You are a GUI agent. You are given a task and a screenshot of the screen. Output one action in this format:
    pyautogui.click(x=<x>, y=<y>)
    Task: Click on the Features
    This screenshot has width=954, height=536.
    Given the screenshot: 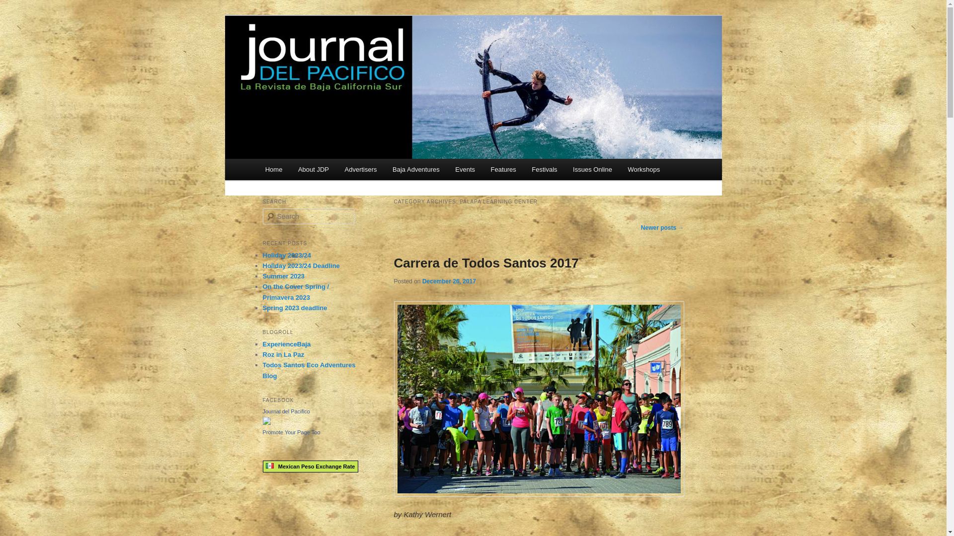 What is the action you would take?
    pyautogui.click(x=503, y=169)
    